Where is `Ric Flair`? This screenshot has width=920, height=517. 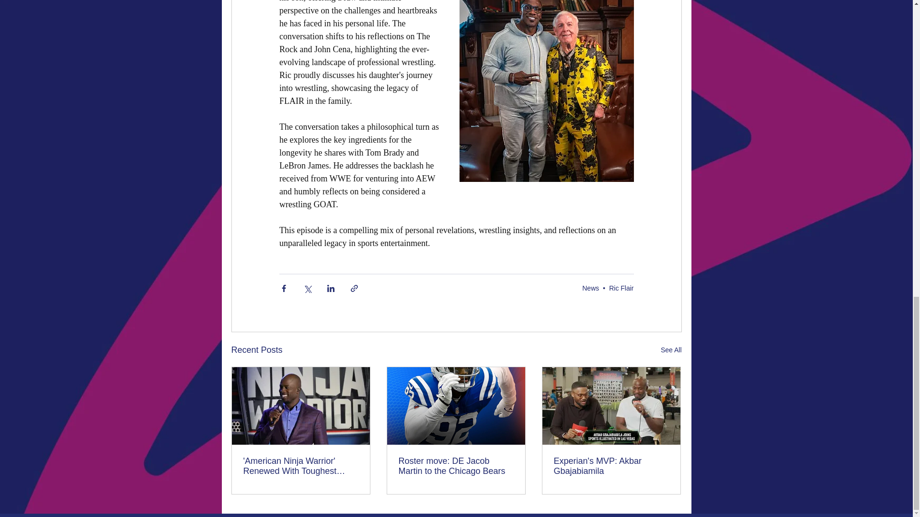 Ric Flair is located at coordinates (621, 288).